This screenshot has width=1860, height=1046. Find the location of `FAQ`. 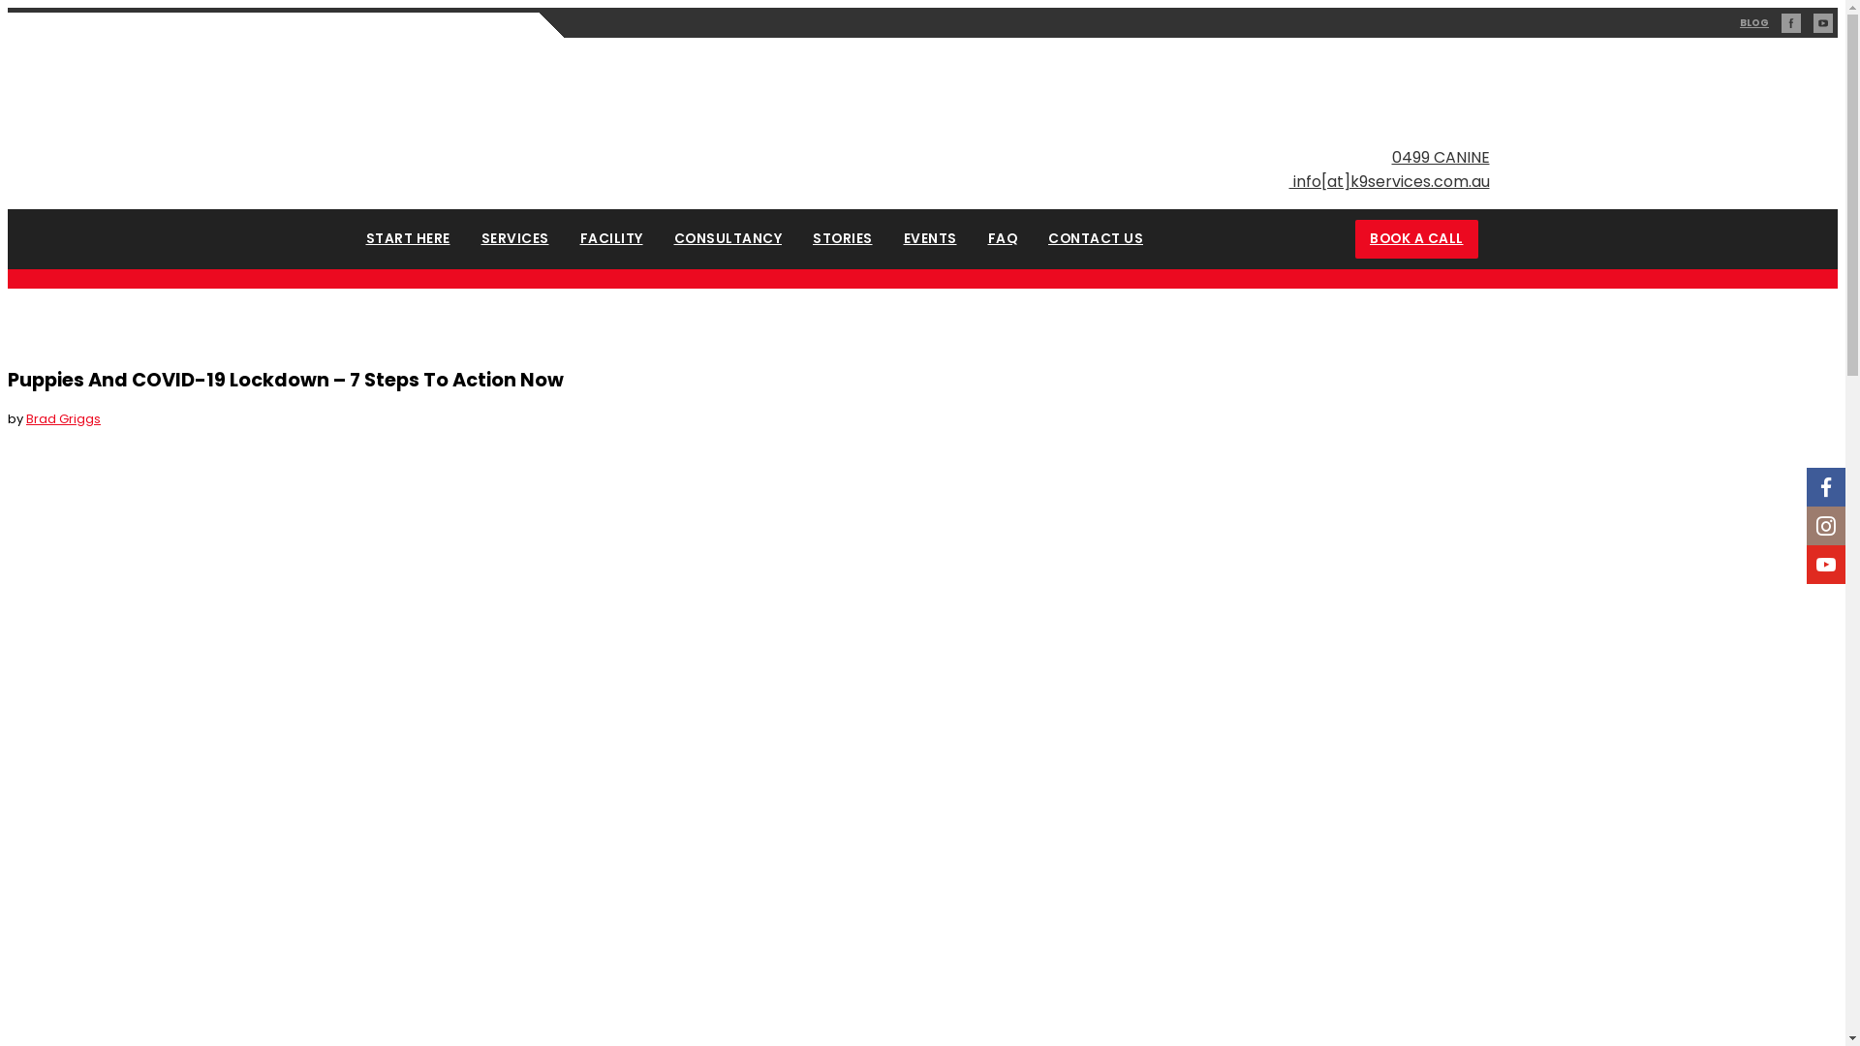

FAQ is located at coordinates (1003, 238).